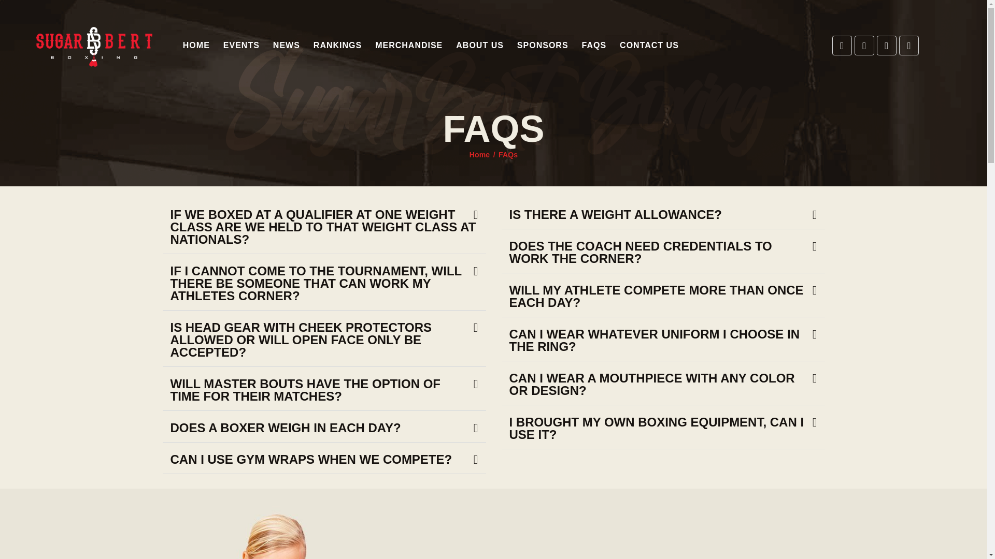  Describe the element at coordinates (408, 46) in the screenshot. I see `MERCHANDISE` at that location.